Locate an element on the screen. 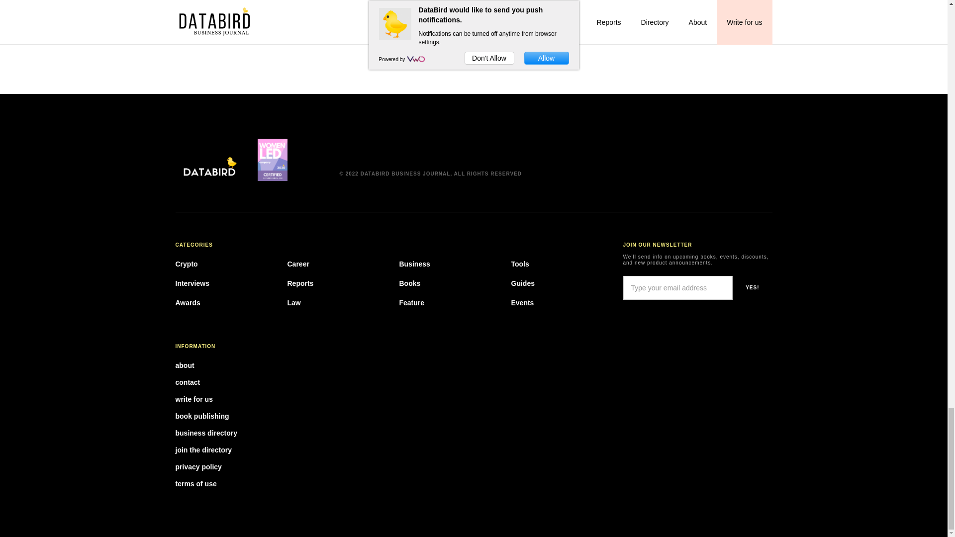 The height and width of the screenshot is (537, 955). YES! is located at coordinates (752, 287).